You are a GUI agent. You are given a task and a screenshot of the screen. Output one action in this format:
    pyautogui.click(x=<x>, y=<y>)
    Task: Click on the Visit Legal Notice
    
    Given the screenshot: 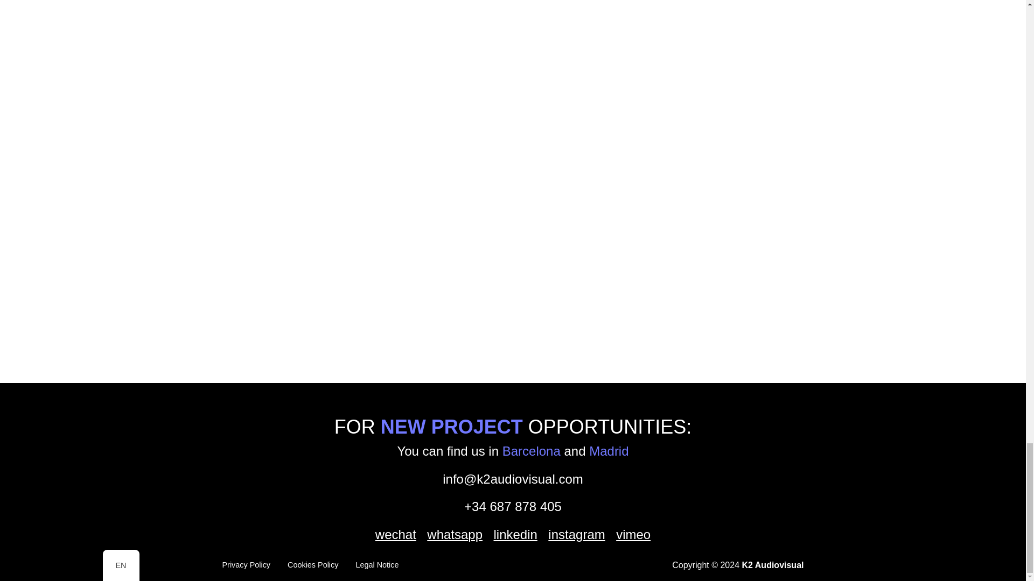 What is the action you would take?
    pyautogui.click(x=377, y=565)
    